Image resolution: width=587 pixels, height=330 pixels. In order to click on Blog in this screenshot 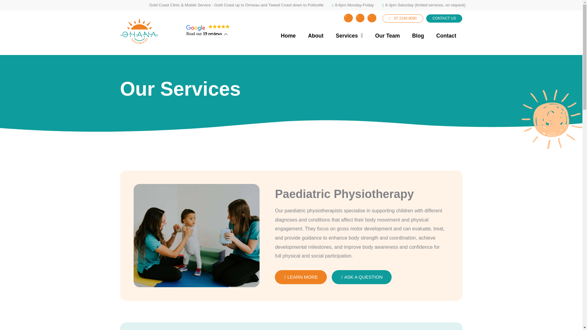, I will do `click(418, 35)`.